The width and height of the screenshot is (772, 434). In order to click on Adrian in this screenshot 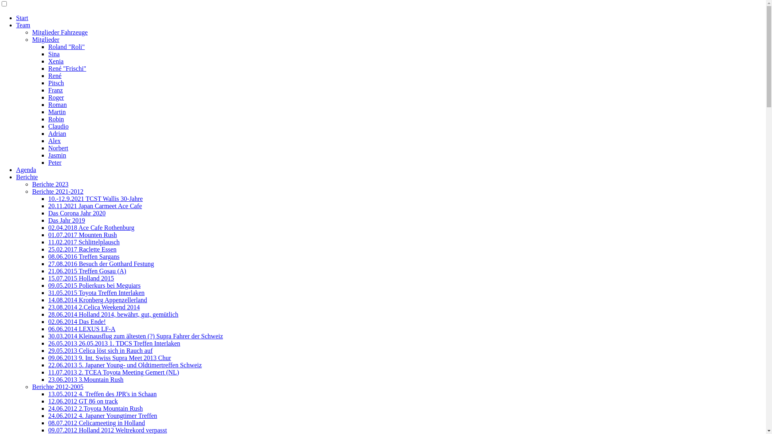, I will do `click(57, 133)`.